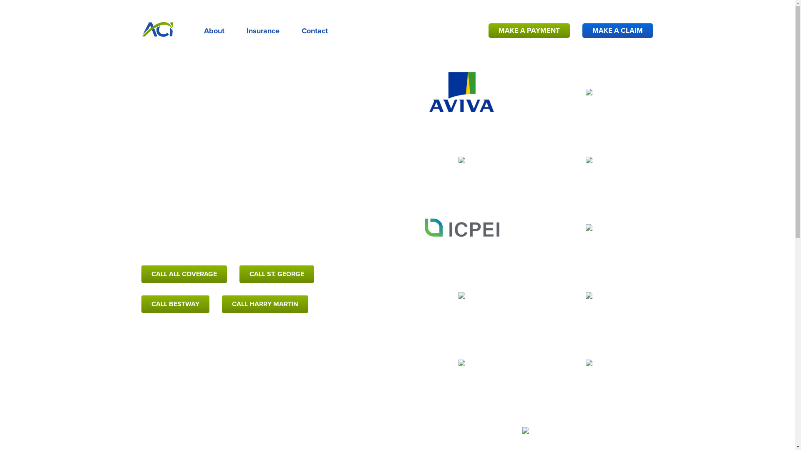 The width and height of the screenshot is (801, 450). What do you see at coordinates (462, 353) in the screenshot?
I see `SUBMIT ONLINE` at bounding box center [462, 353].